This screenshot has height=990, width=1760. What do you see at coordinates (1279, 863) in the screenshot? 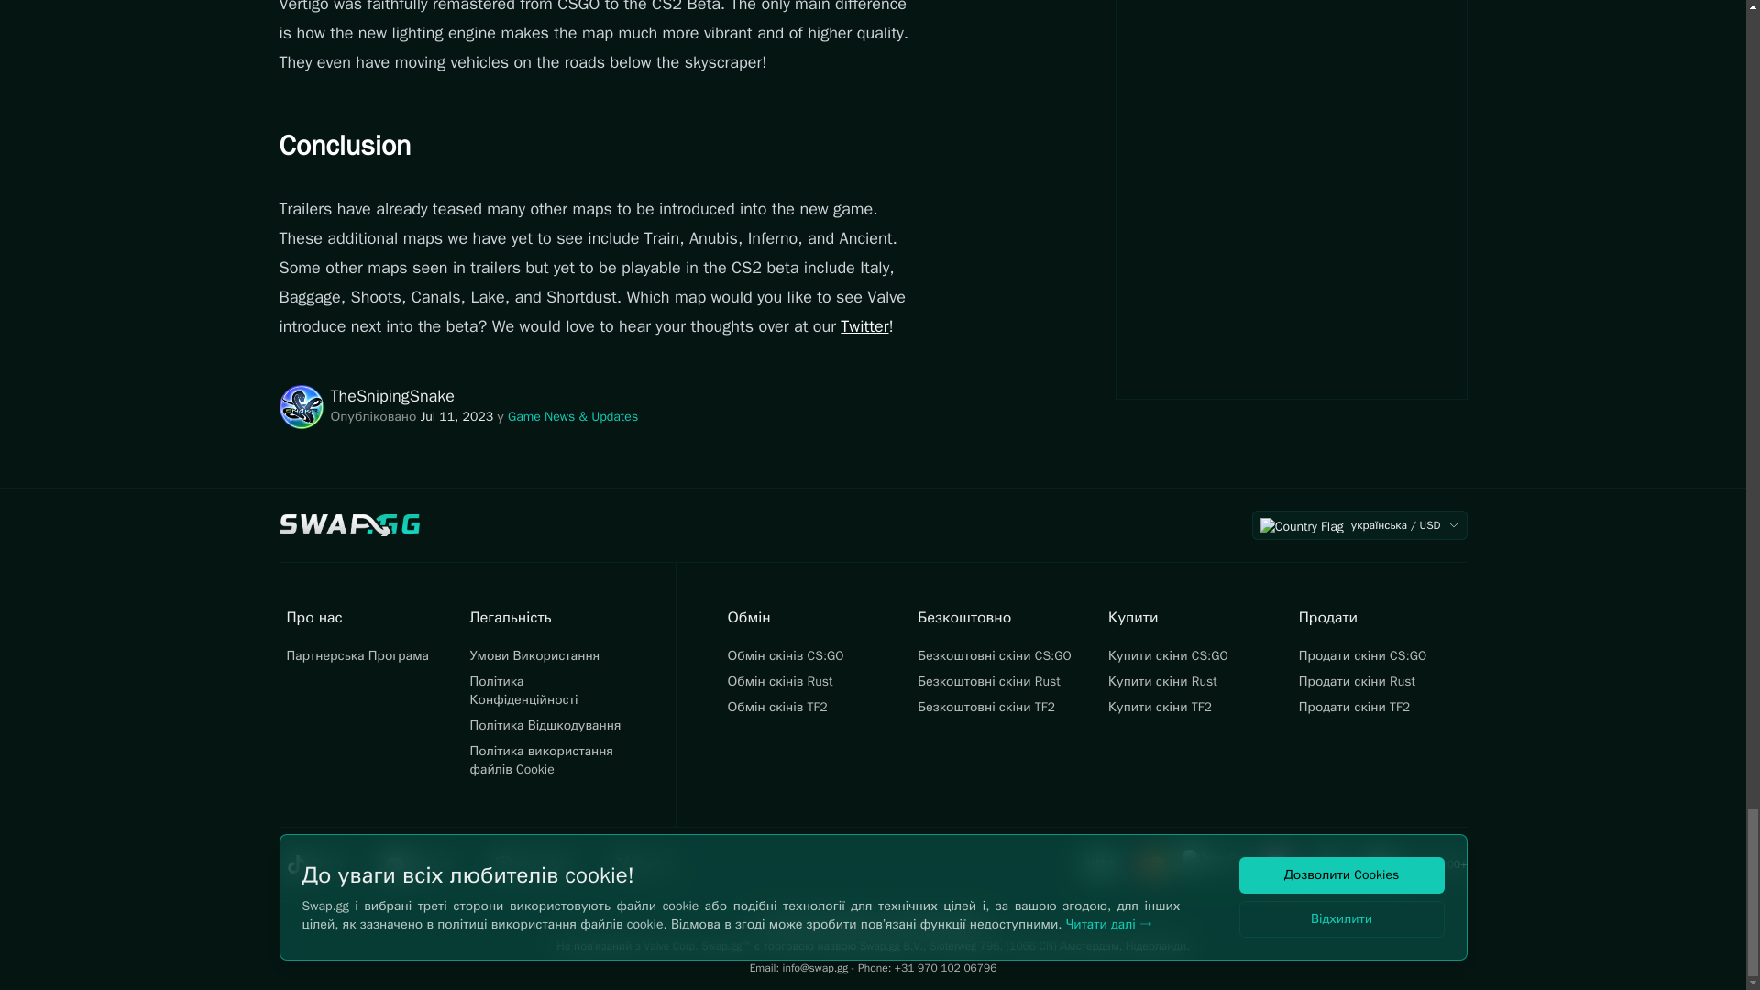
I see `iDEAL` at bounding box center [1279, 863].